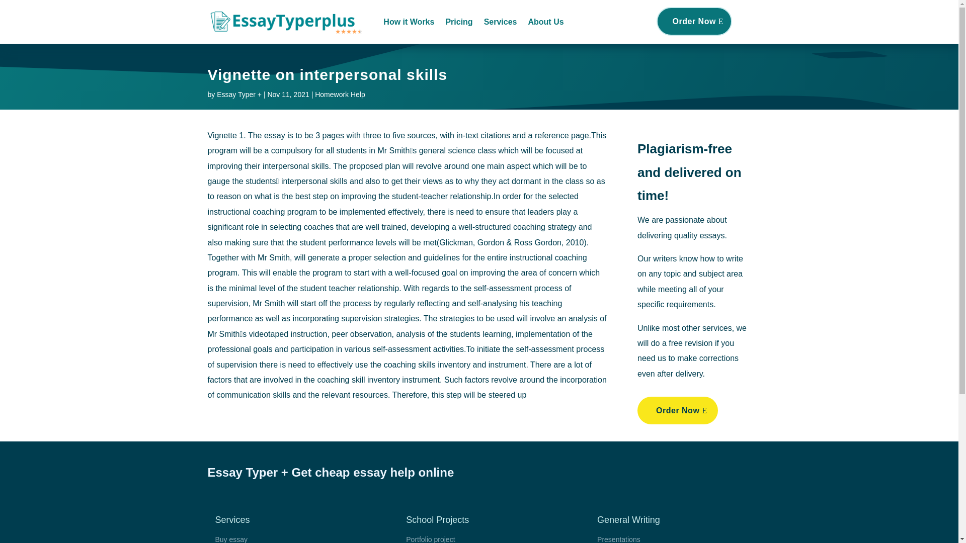 Image resolution: width=966 pixels, height=543 pixels. Describe the element at coordinates (677, 410) in the screenshot. I see `Order Now` at that location.